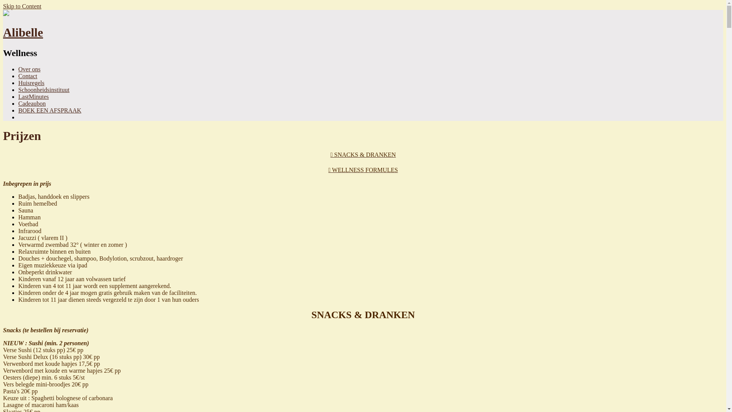  I want to click on Cadeaubon, so click(32, 104).